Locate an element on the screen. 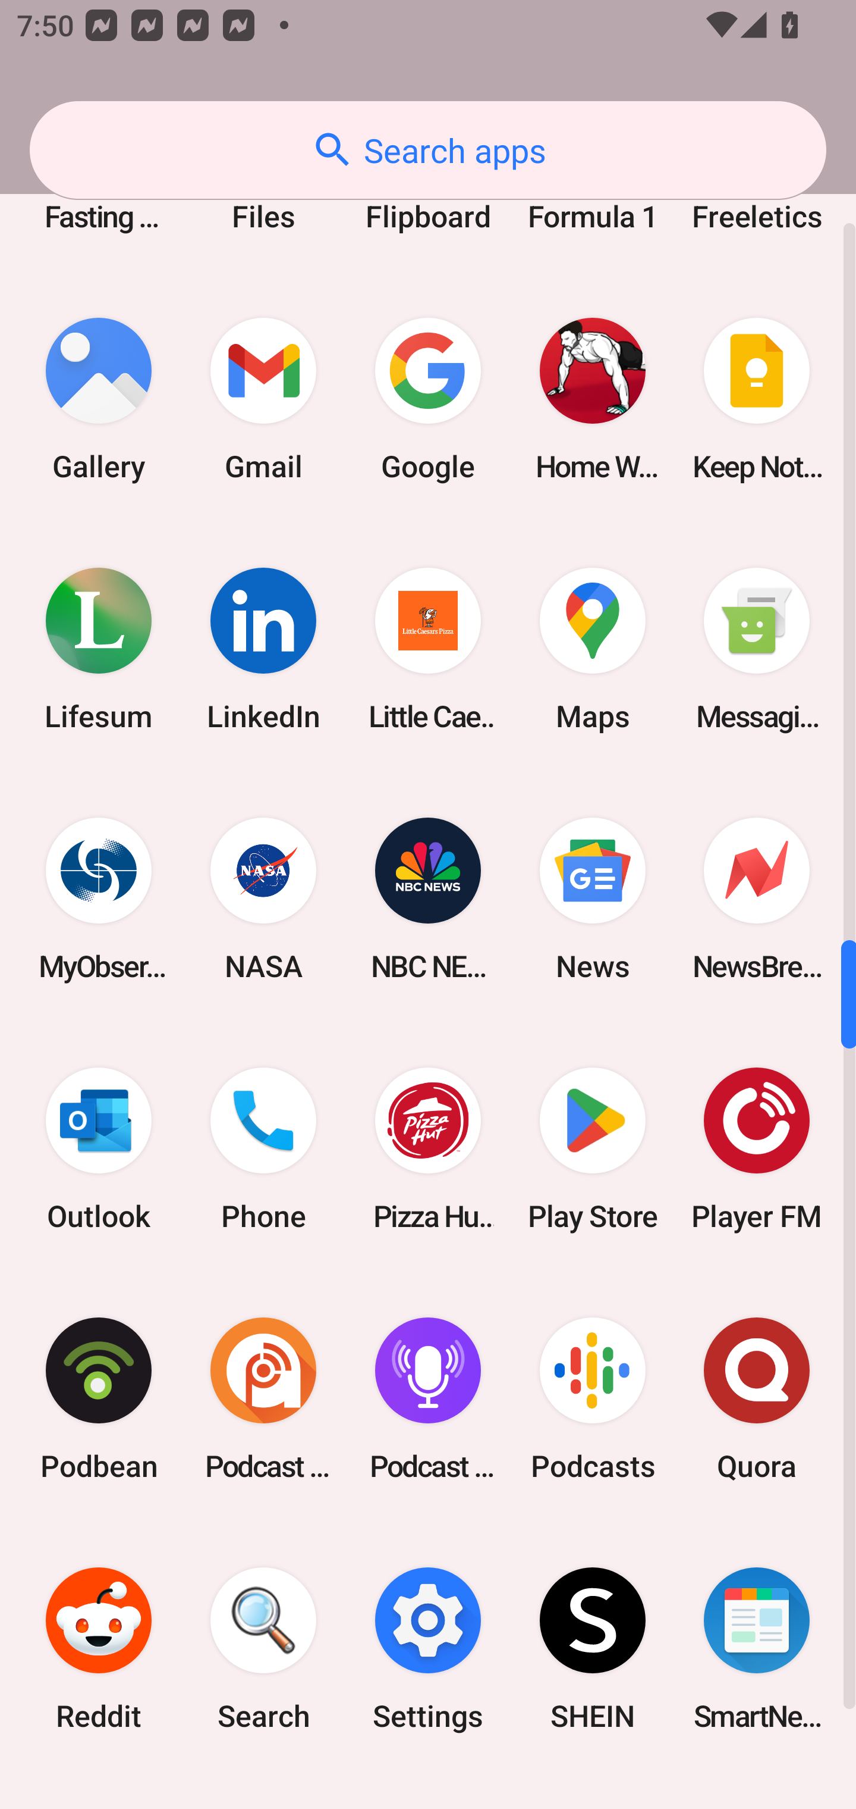 This screenshot has width=856, height=1809. Lifesum is located at coordinates (99, 649).